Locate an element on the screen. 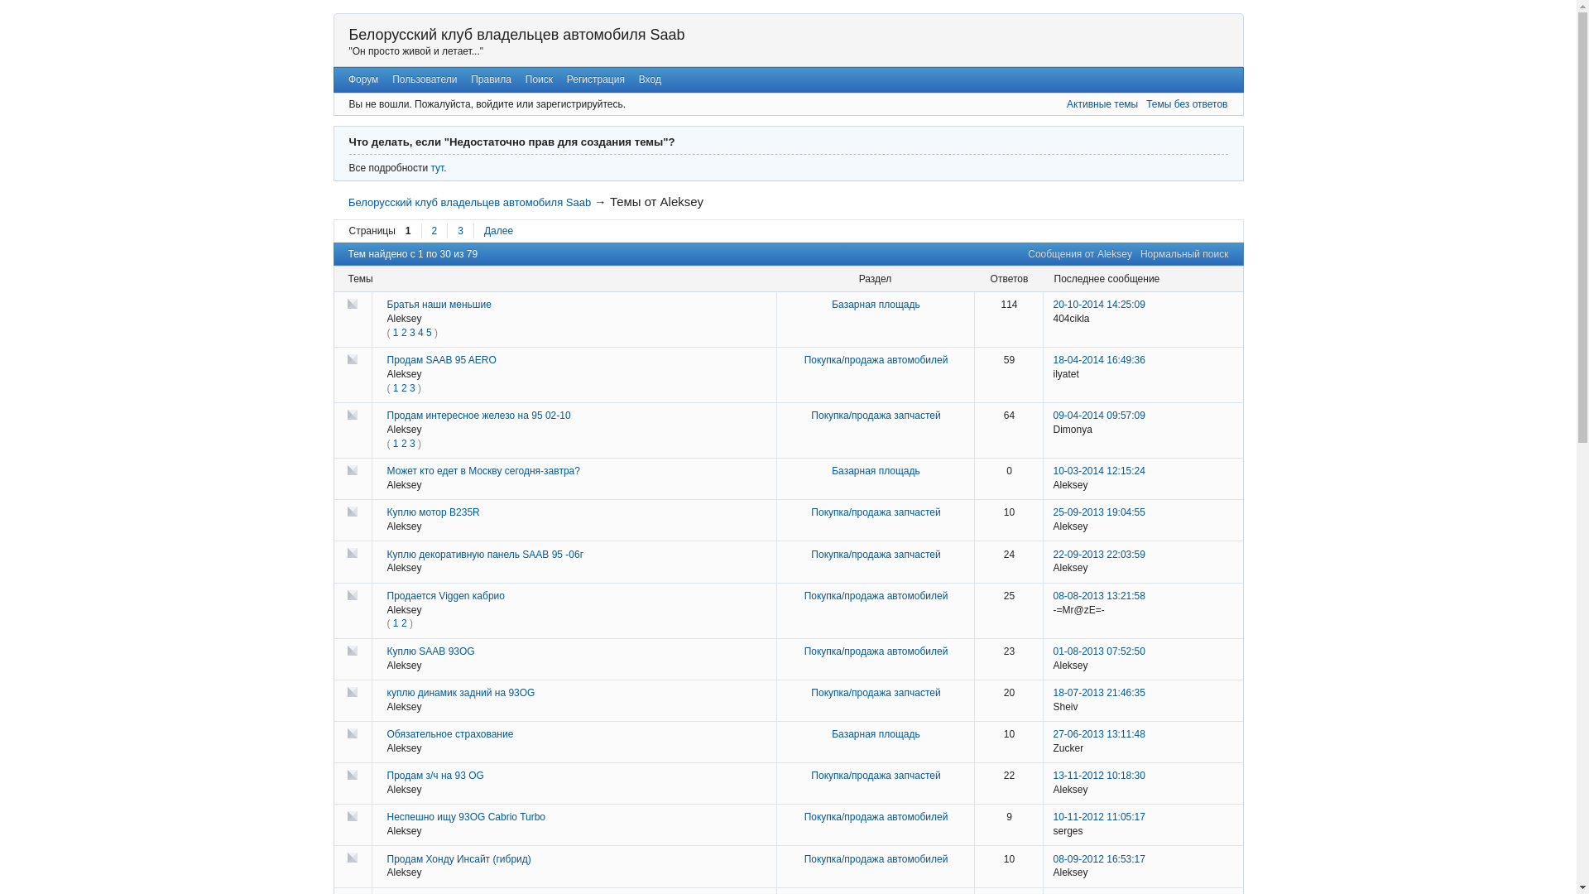 This screenshot has width=1589, height=894. 3 is located at coordinates (412, 333).